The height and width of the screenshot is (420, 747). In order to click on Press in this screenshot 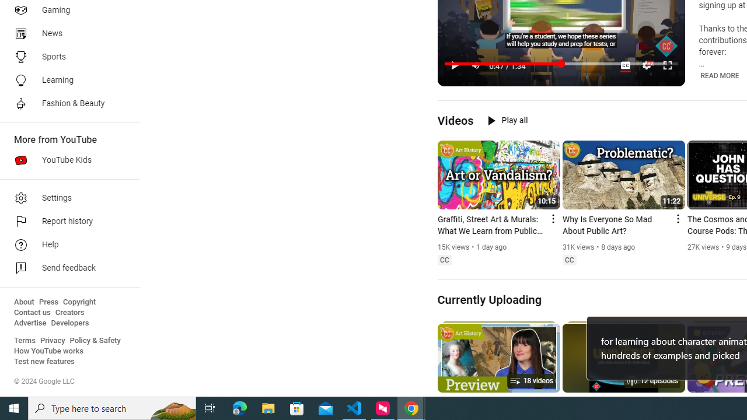, I will do `click(49, 302)`.